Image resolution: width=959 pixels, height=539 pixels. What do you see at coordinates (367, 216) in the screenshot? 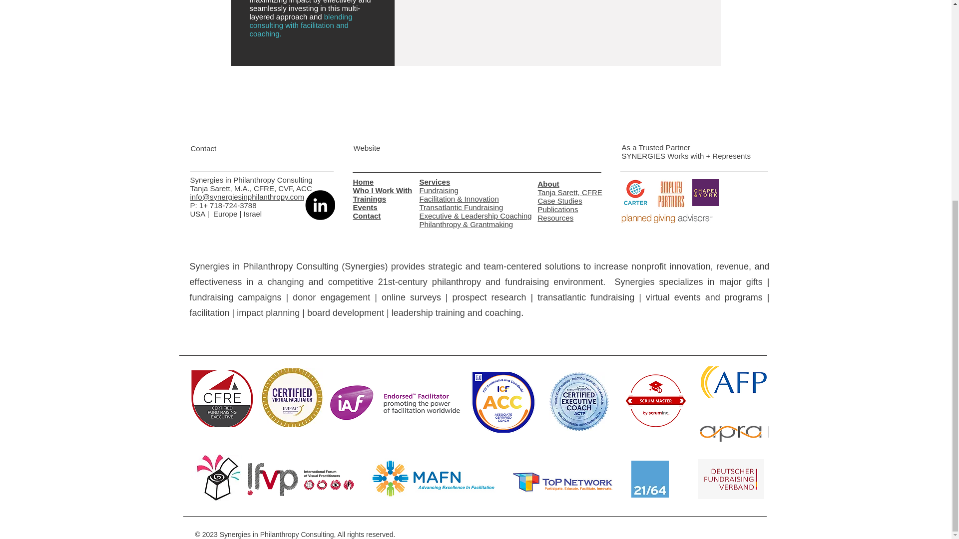
I see `Contact` at bounding box center [367, 216].